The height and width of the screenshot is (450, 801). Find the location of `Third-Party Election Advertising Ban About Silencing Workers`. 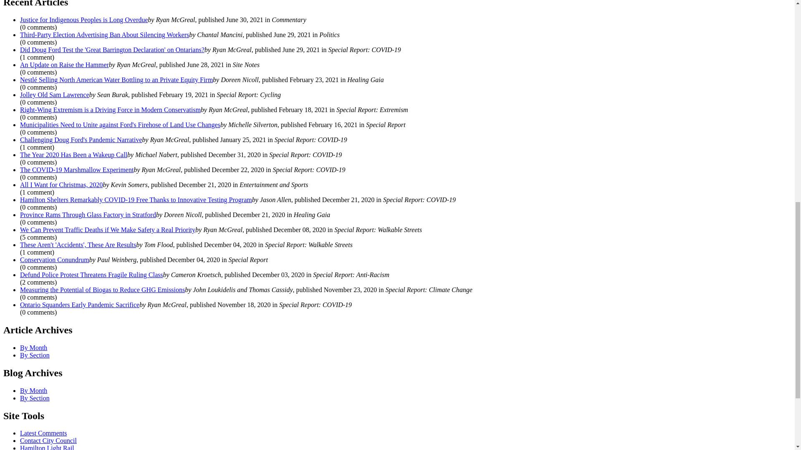

Third-Party Election Advertising Ban About Silencing Workers is located at coordinates (104, 34).